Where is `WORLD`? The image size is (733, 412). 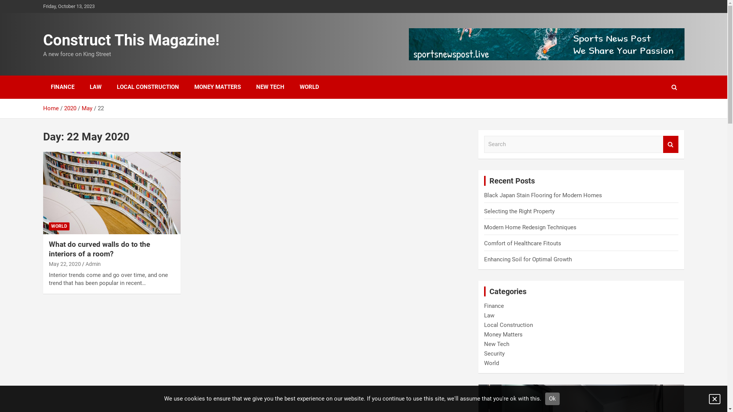 WORLD is located at coordinates (309, 87).